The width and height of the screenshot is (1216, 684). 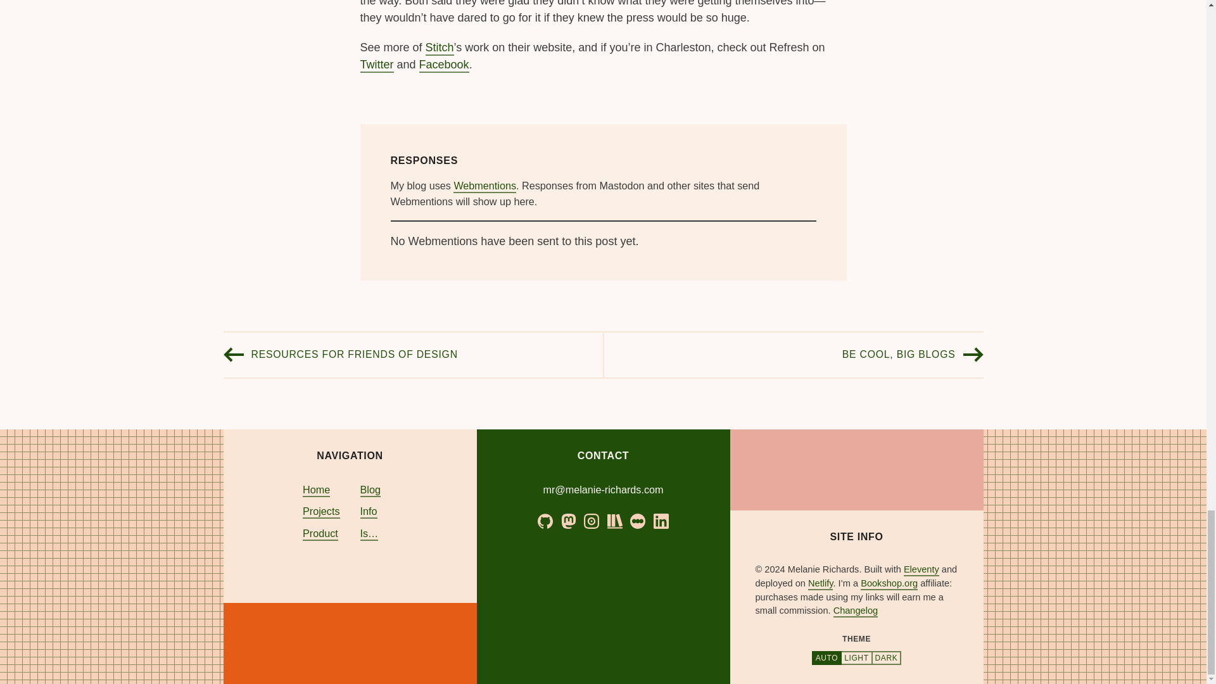 What do you see at coordinates (320, 534) in the screenshot?
I see `Product` at bounding box center [320, 534].